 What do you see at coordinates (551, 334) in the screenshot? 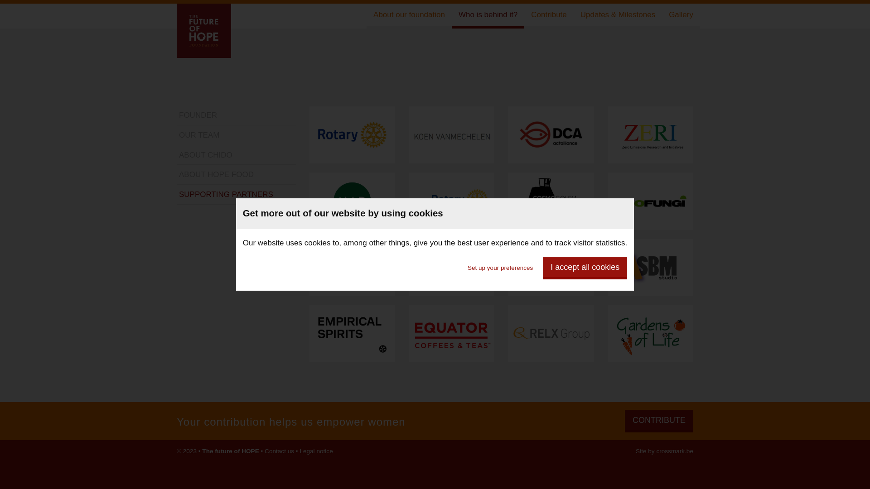
I see `RELX Group` at bounding box center [551, 334].